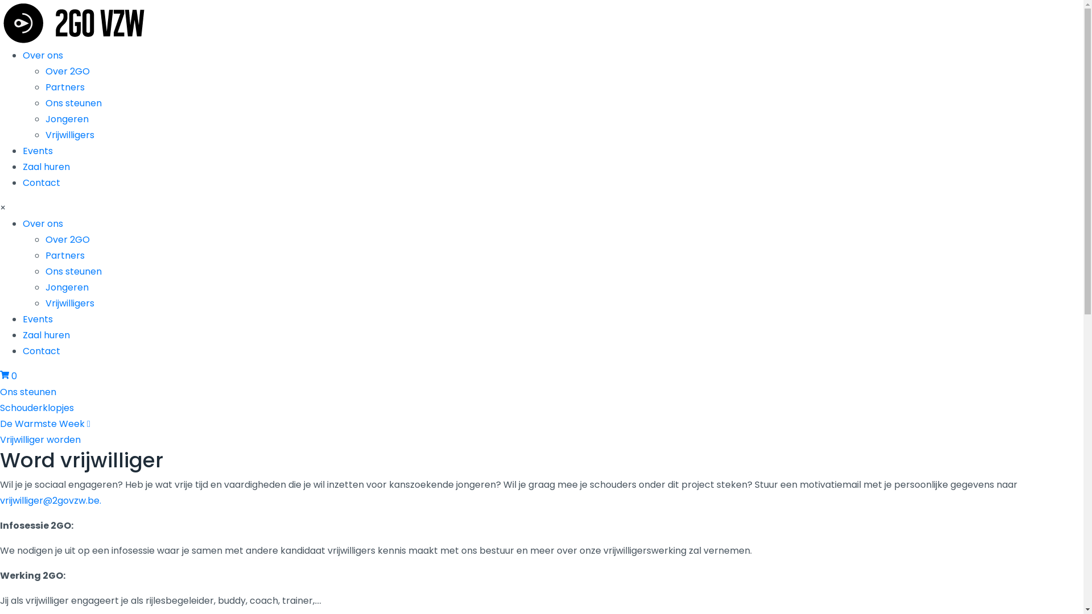 The height and width of the screenshot is (614, 1092). Describe the element at coordinates (38, 151) in the screenshot. I see `Events` at that location.